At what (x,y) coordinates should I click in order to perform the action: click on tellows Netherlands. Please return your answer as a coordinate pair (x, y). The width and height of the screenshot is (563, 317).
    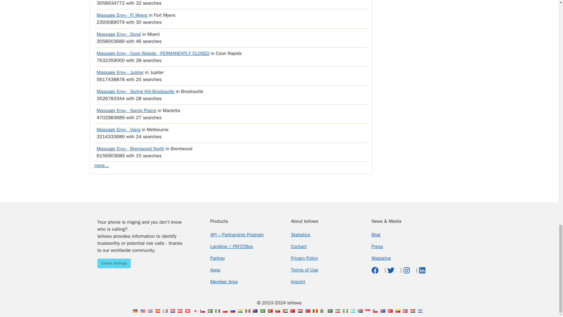
    Looking at the image, I should click on (173, 311).